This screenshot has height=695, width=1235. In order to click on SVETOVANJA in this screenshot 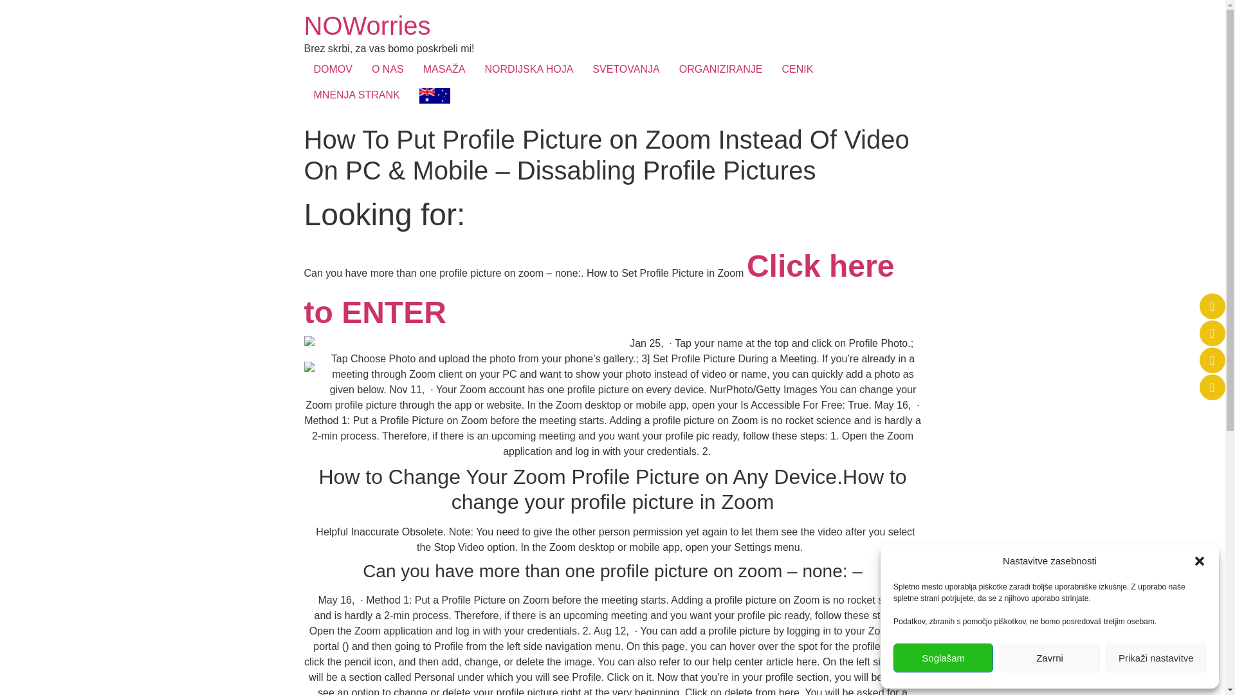, I will do `click(626, 69)`.